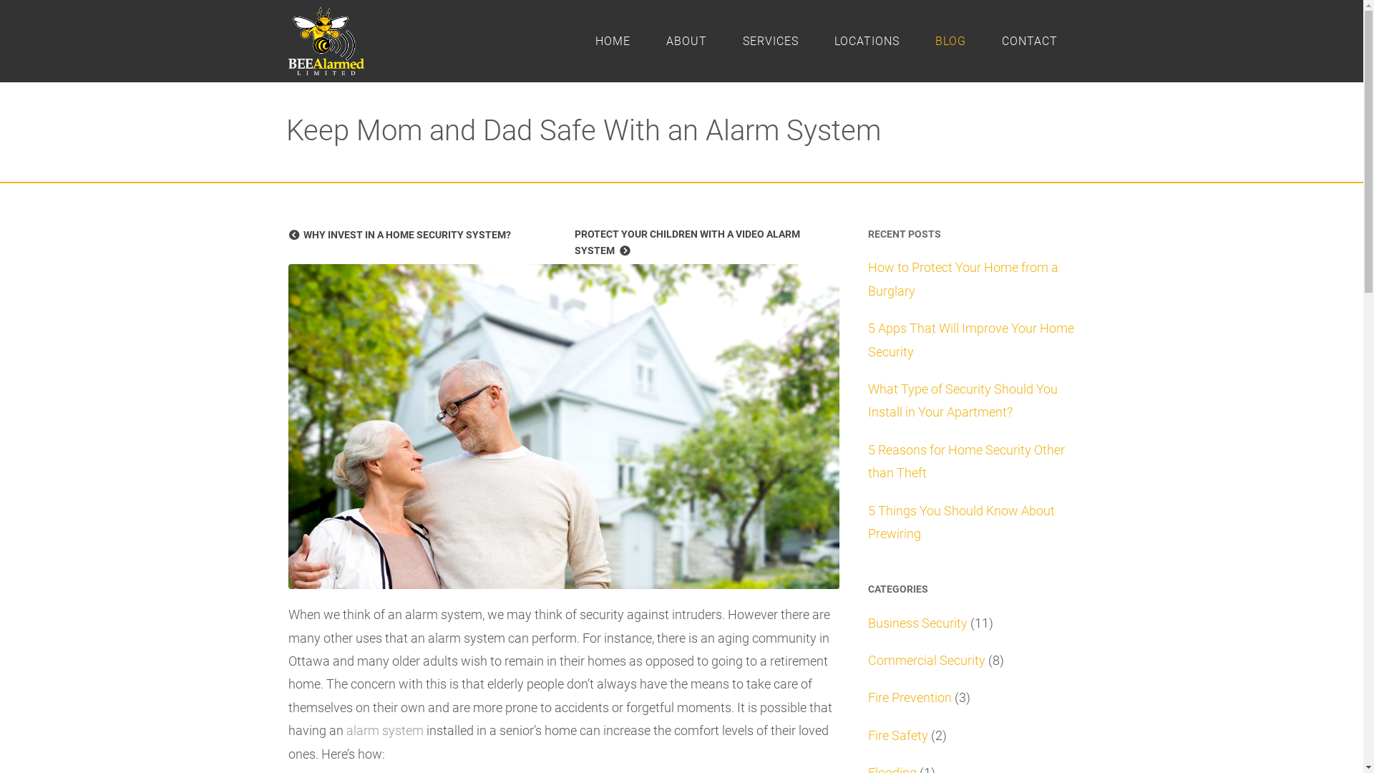  I want to click on alarm system, so click(385, 730).